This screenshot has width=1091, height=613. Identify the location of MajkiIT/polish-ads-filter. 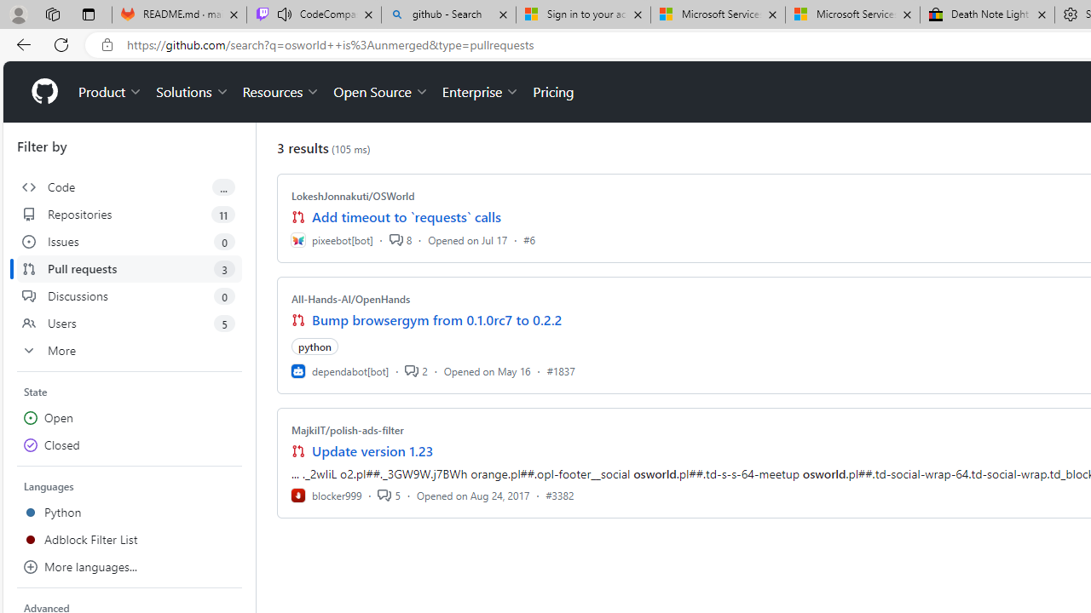
(347, 430).